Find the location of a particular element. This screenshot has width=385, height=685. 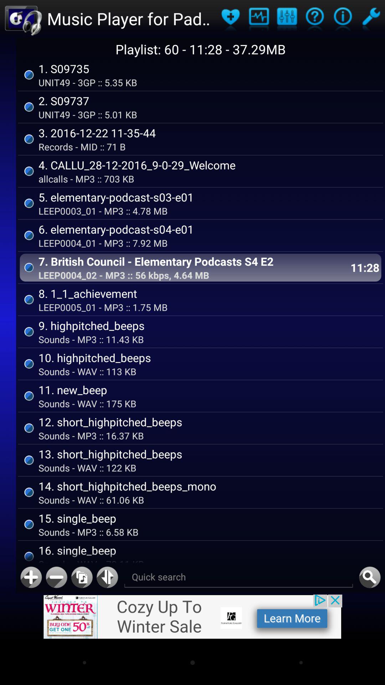

add image icon is located at coordinates (192, 616).